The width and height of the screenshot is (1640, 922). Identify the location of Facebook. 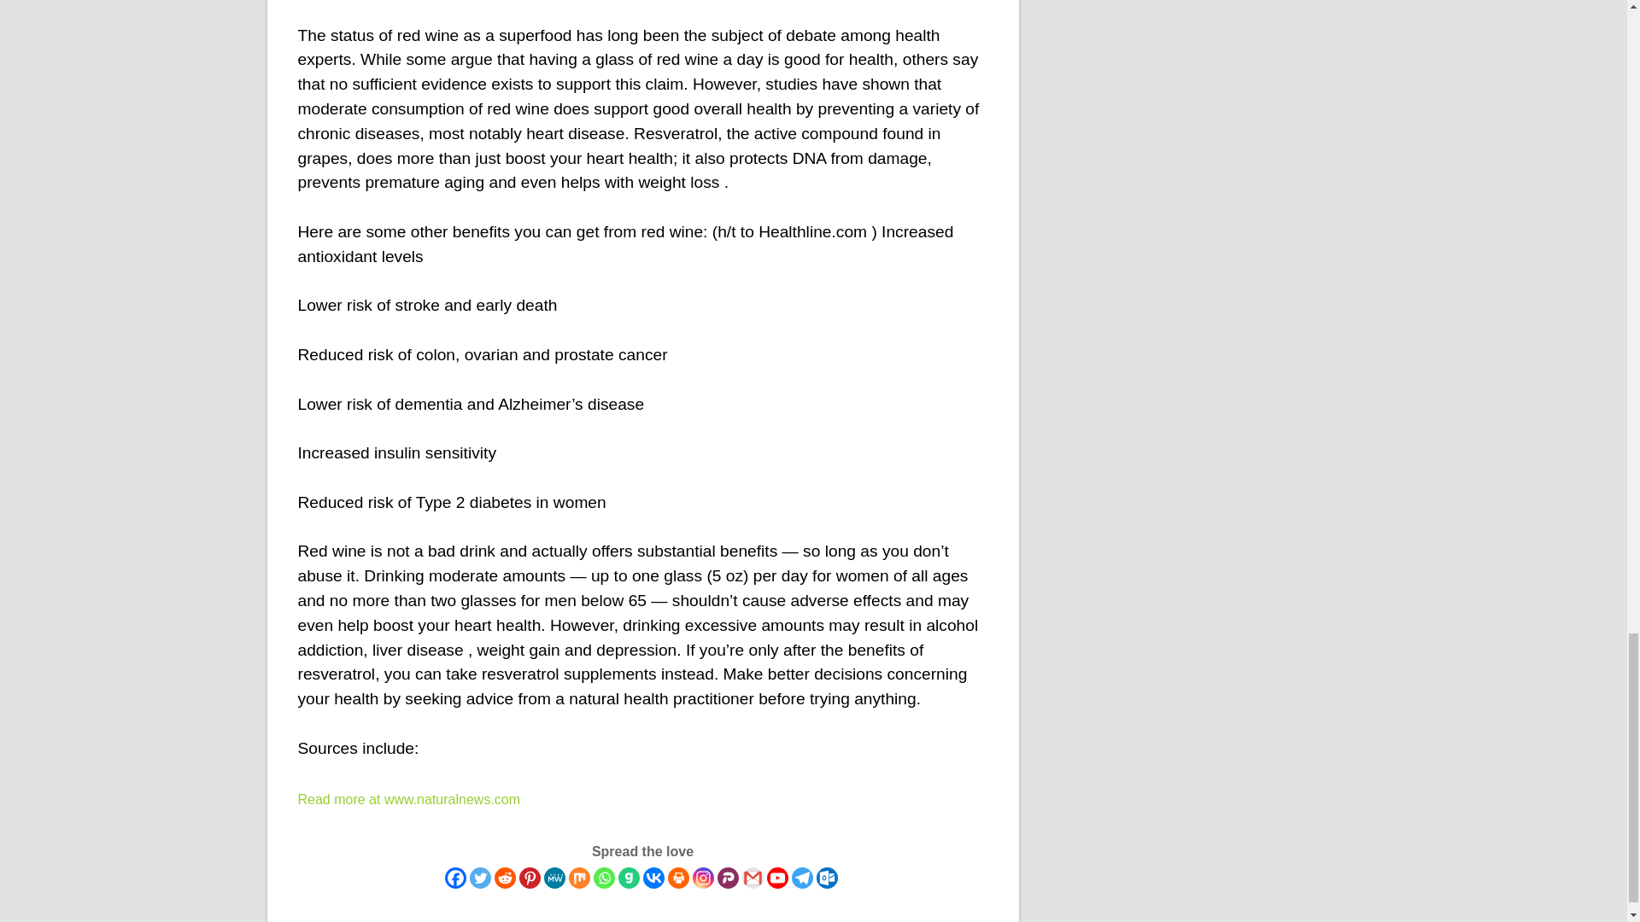
(454, 878).